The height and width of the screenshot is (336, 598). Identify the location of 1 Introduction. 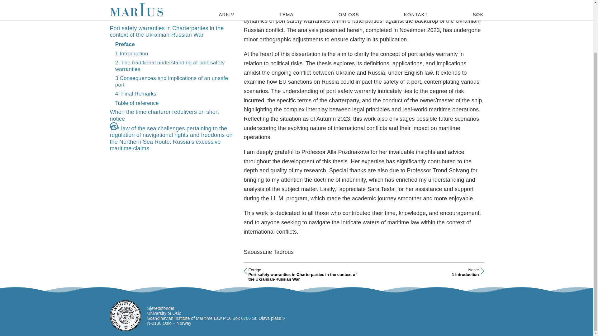
(170, 33).